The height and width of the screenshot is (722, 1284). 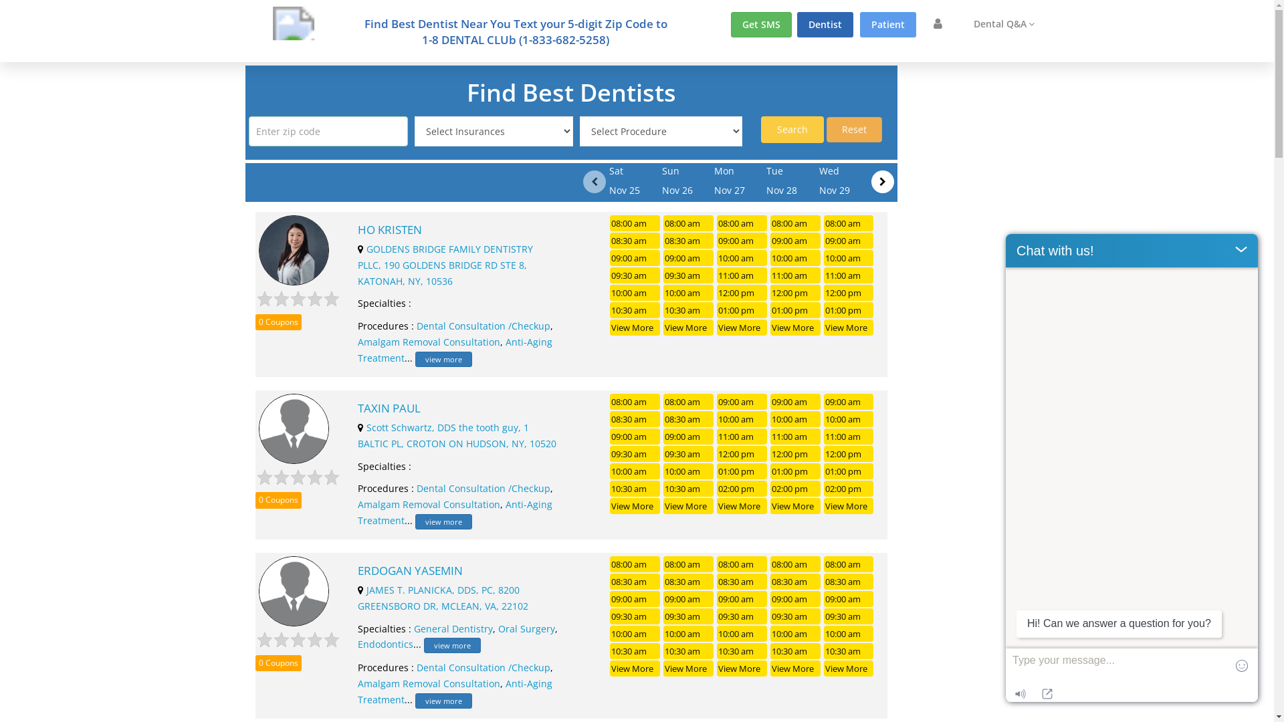 I want to click on 09:00 am, so click(x=689, y=258).